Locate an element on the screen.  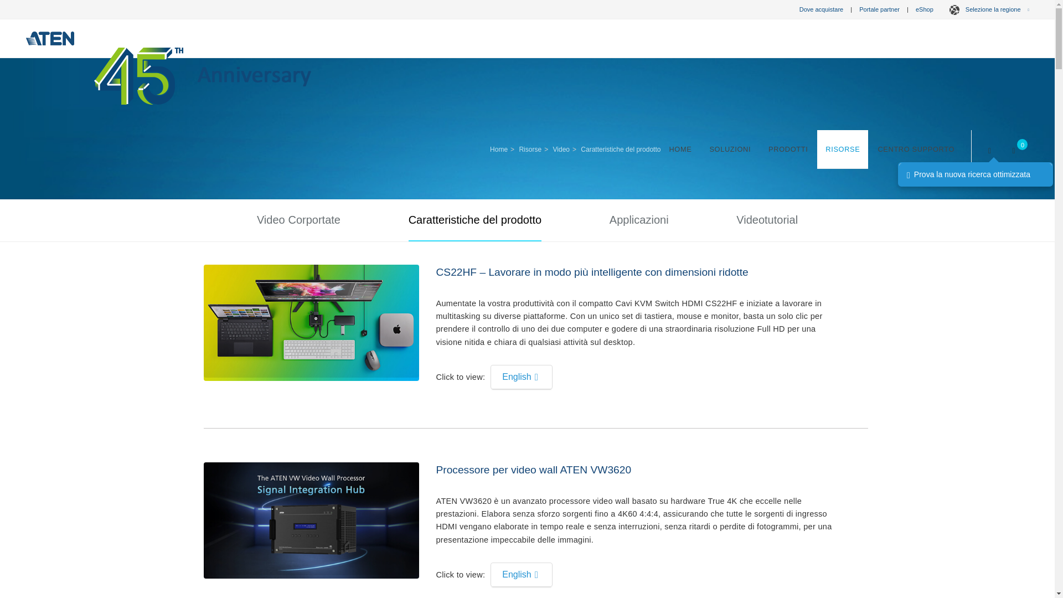
eShop is located at coordinates (924, 9).